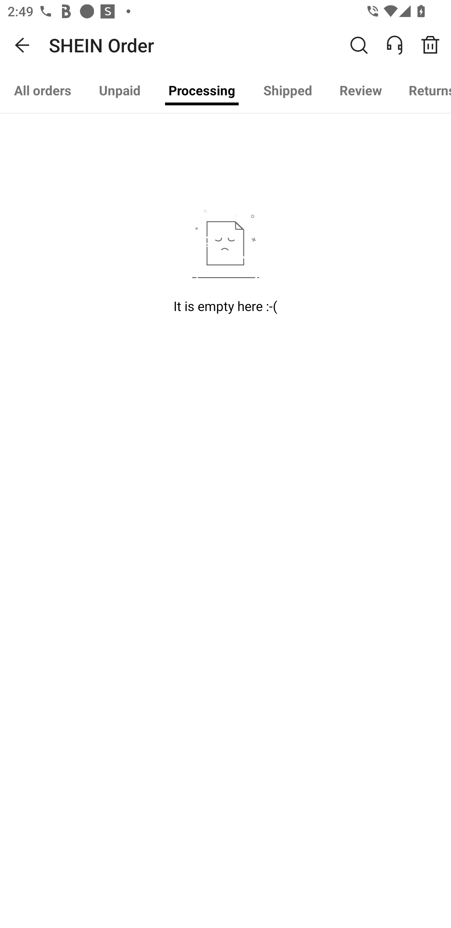 The image size is (451, 928). Describe the element at coordinates (43, 90) in the screenshot. I see `All orders` at that location.